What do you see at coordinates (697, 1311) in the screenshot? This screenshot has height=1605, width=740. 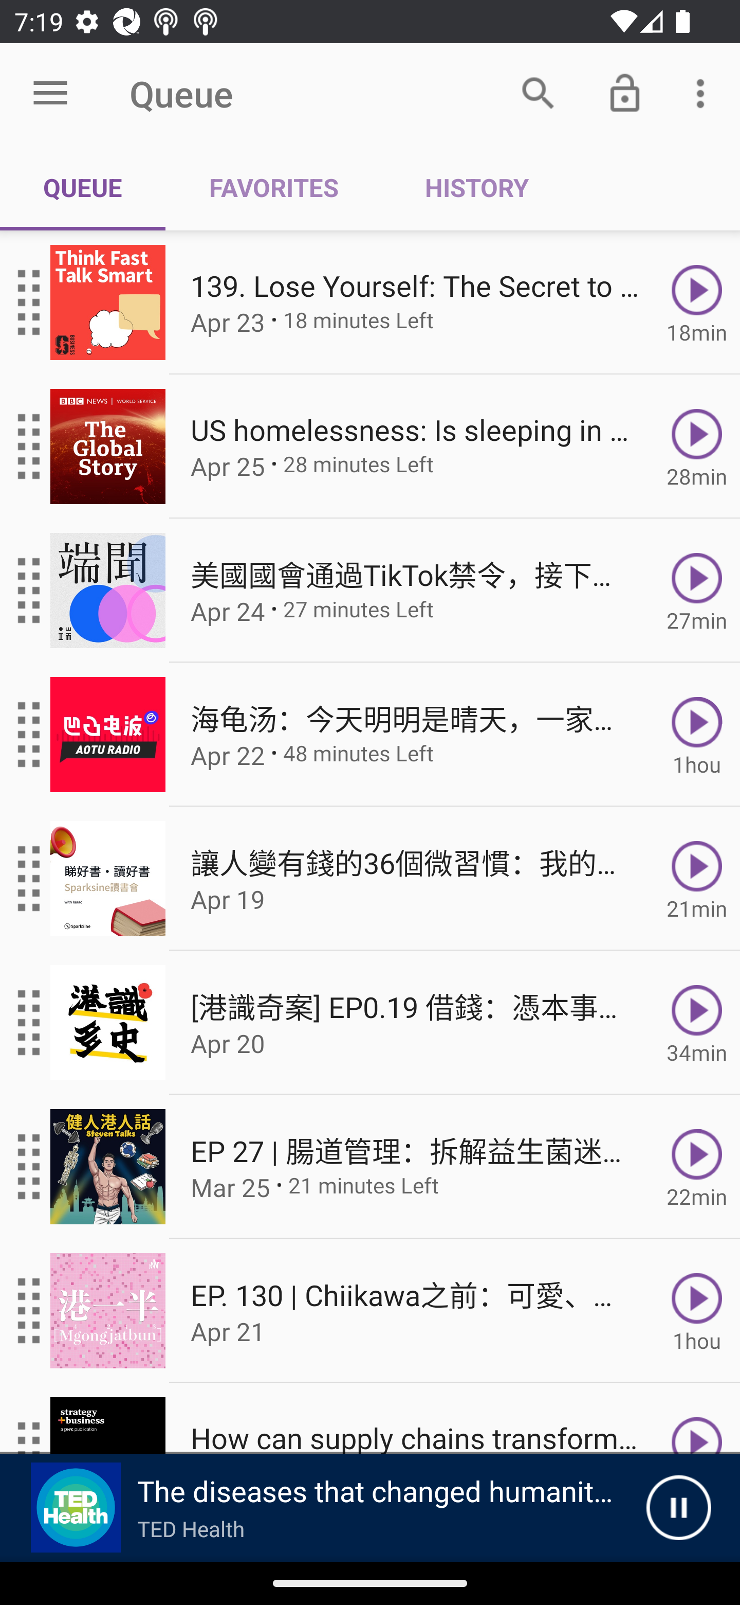 I see `Play 1hou` at bounding box center [697, 1311].